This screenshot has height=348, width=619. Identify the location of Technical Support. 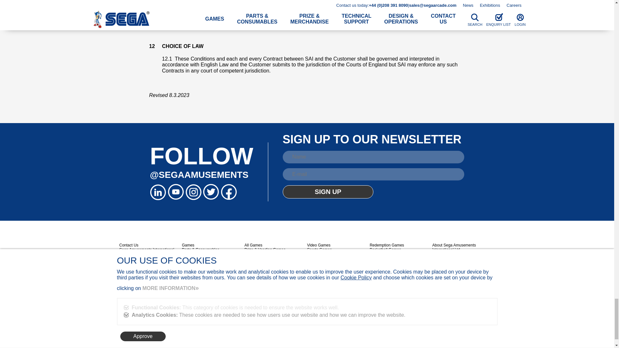
(197, 258).